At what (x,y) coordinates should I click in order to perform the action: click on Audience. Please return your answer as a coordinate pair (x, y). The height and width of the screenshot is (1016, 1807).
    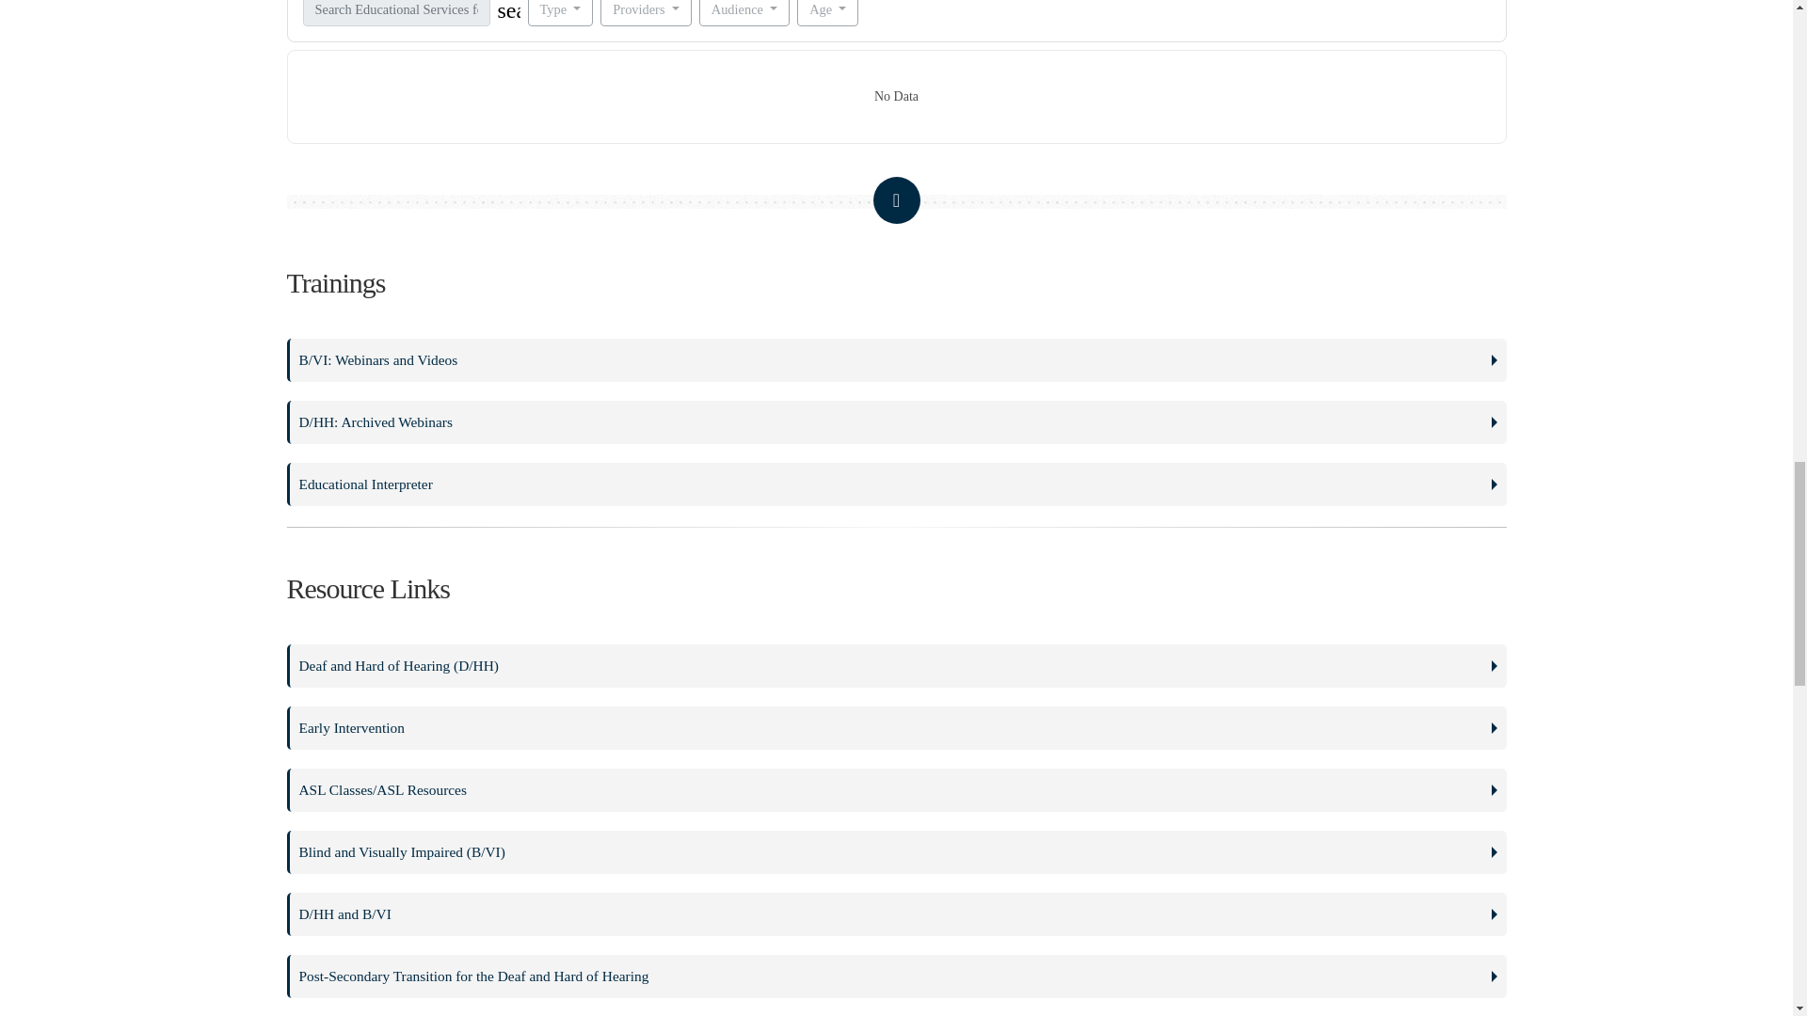
    Looking at the image, I should click on (744, 13).